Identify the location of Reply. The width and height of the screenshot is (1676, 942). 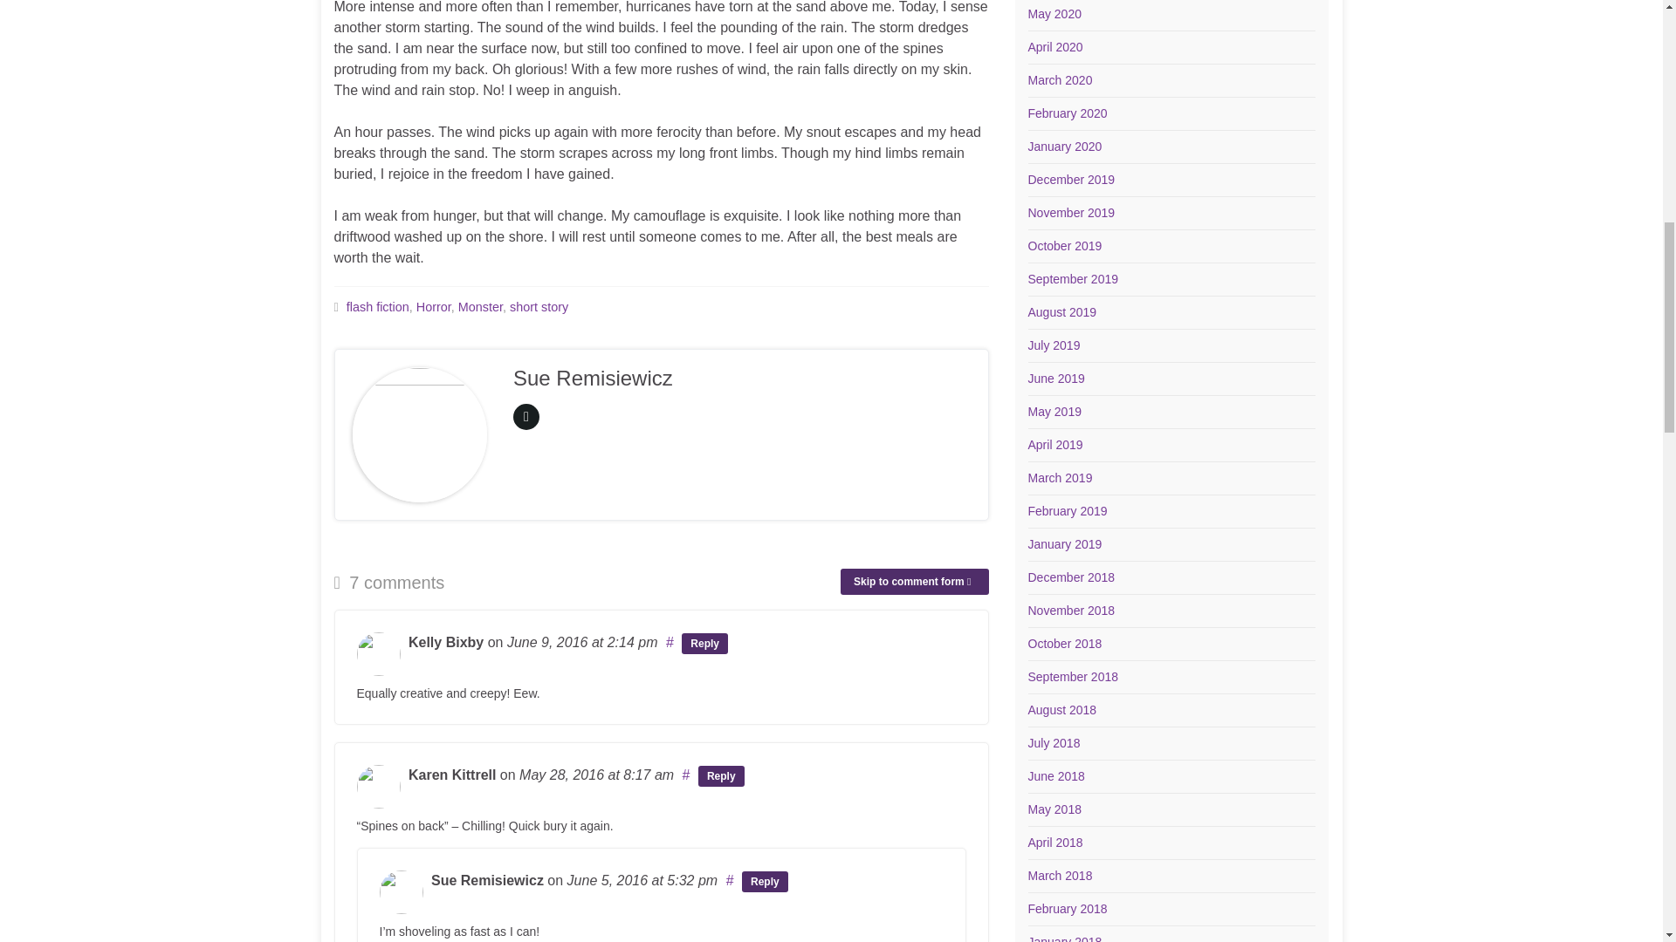
(765, 881).